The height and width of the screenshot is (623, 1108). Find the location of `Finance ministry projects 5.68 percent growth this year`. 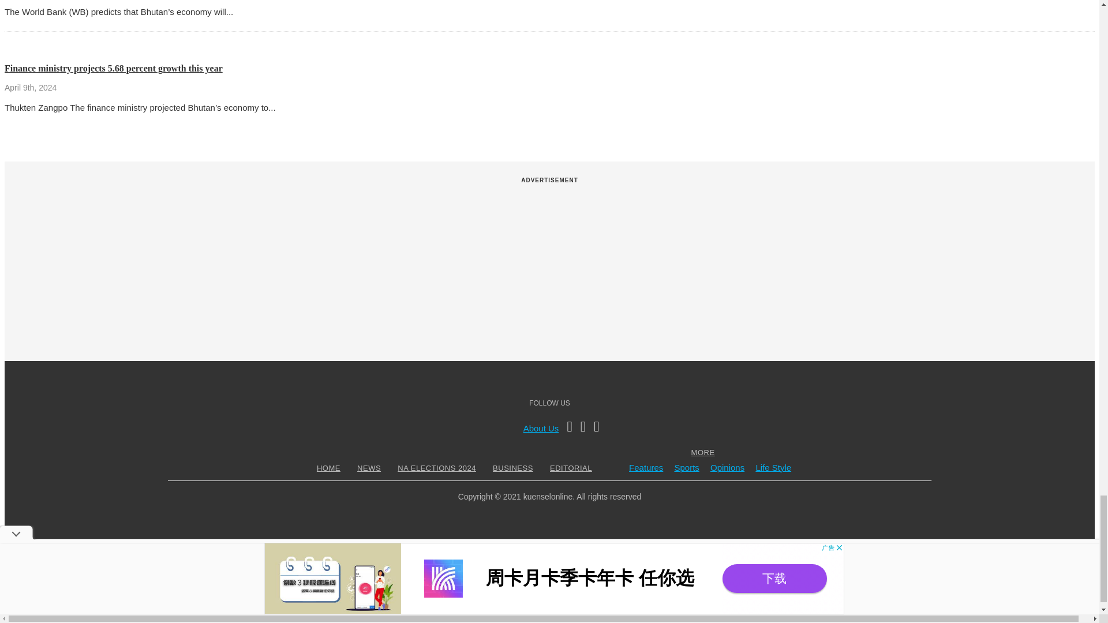

Finance ministry projects 5.68 percent growth this year is located at coordinates (113, 68).